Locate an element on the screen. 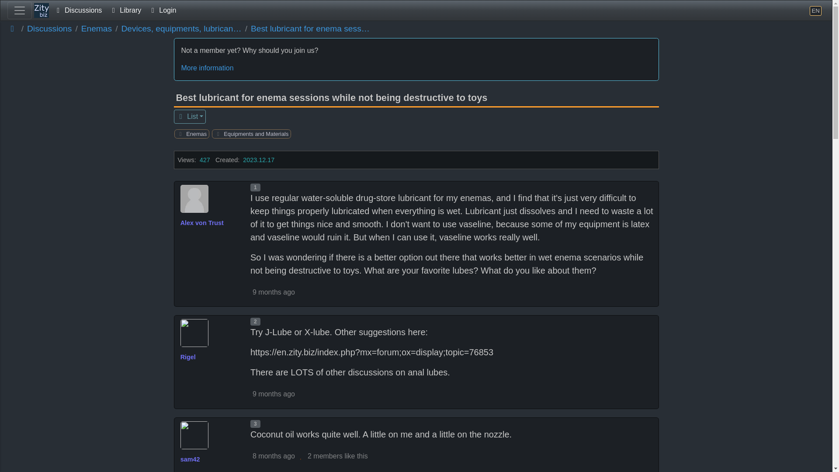 Image resolution: width=839 pixels, height=472 pixels. Library is located at coordinates (125, 10).